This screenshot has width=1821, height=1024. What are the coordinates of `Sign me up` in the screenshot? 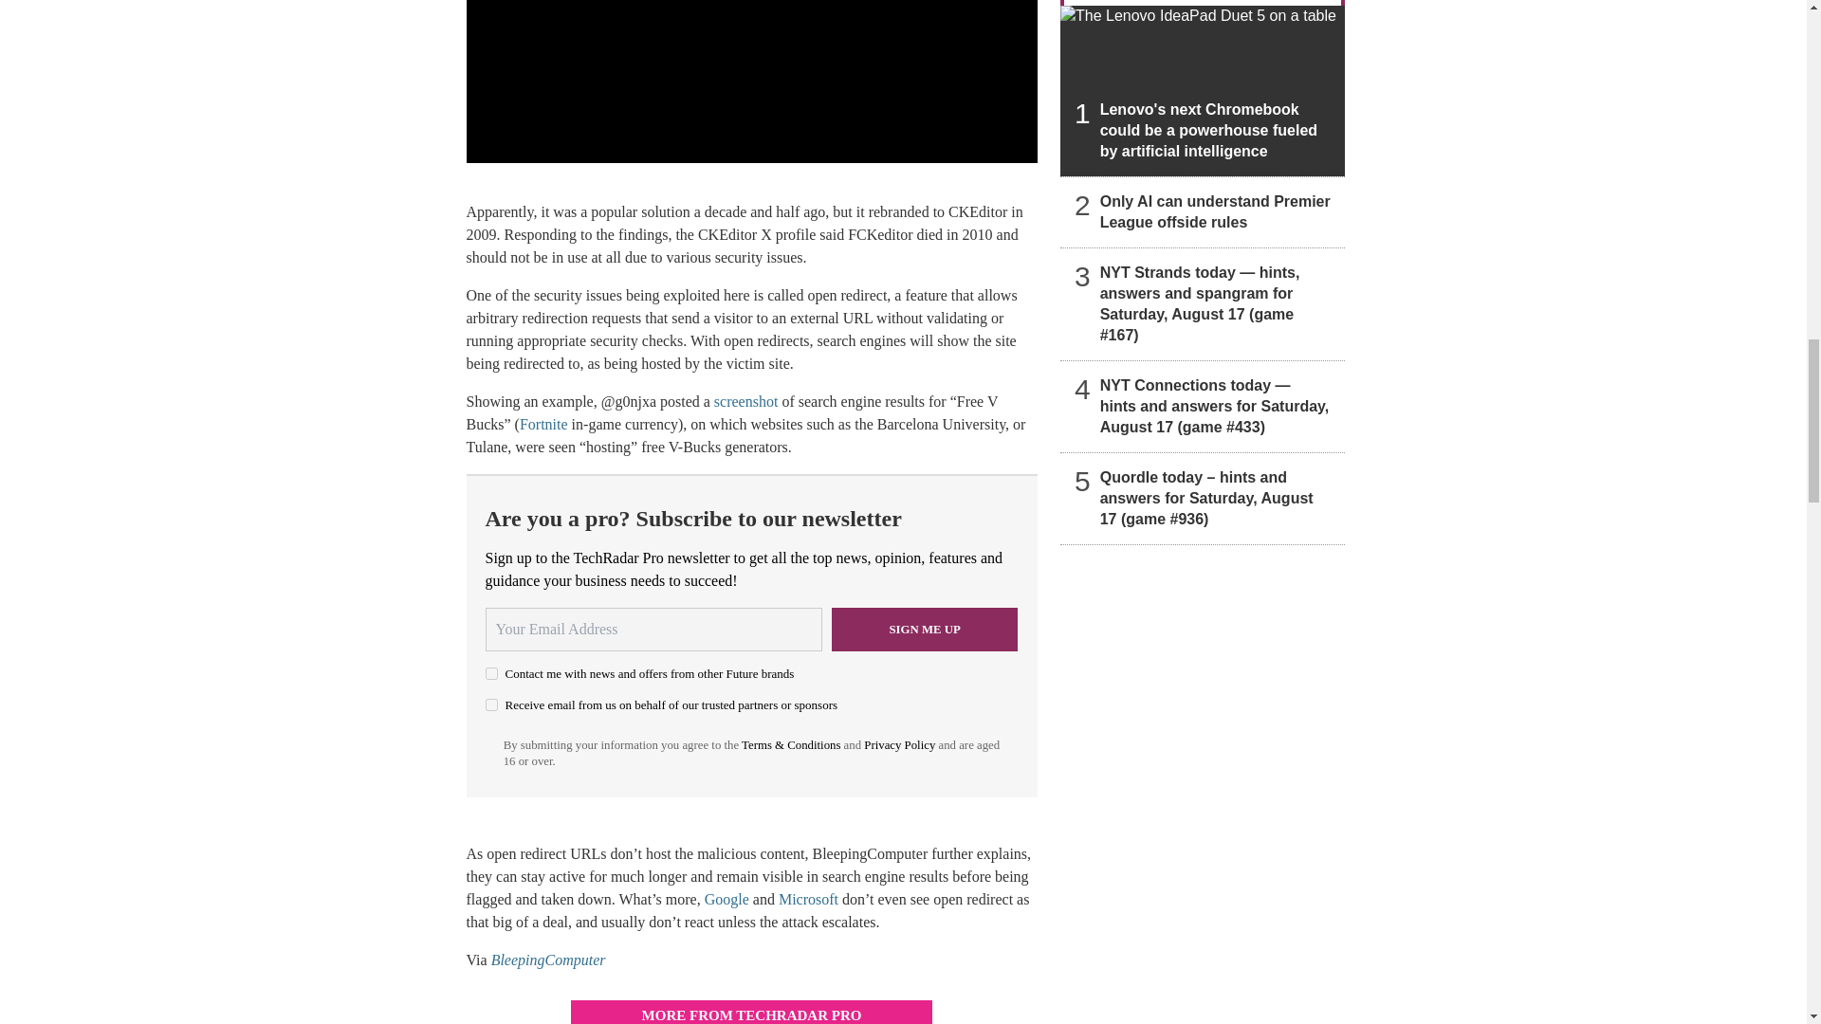 It's located at (925, 630).